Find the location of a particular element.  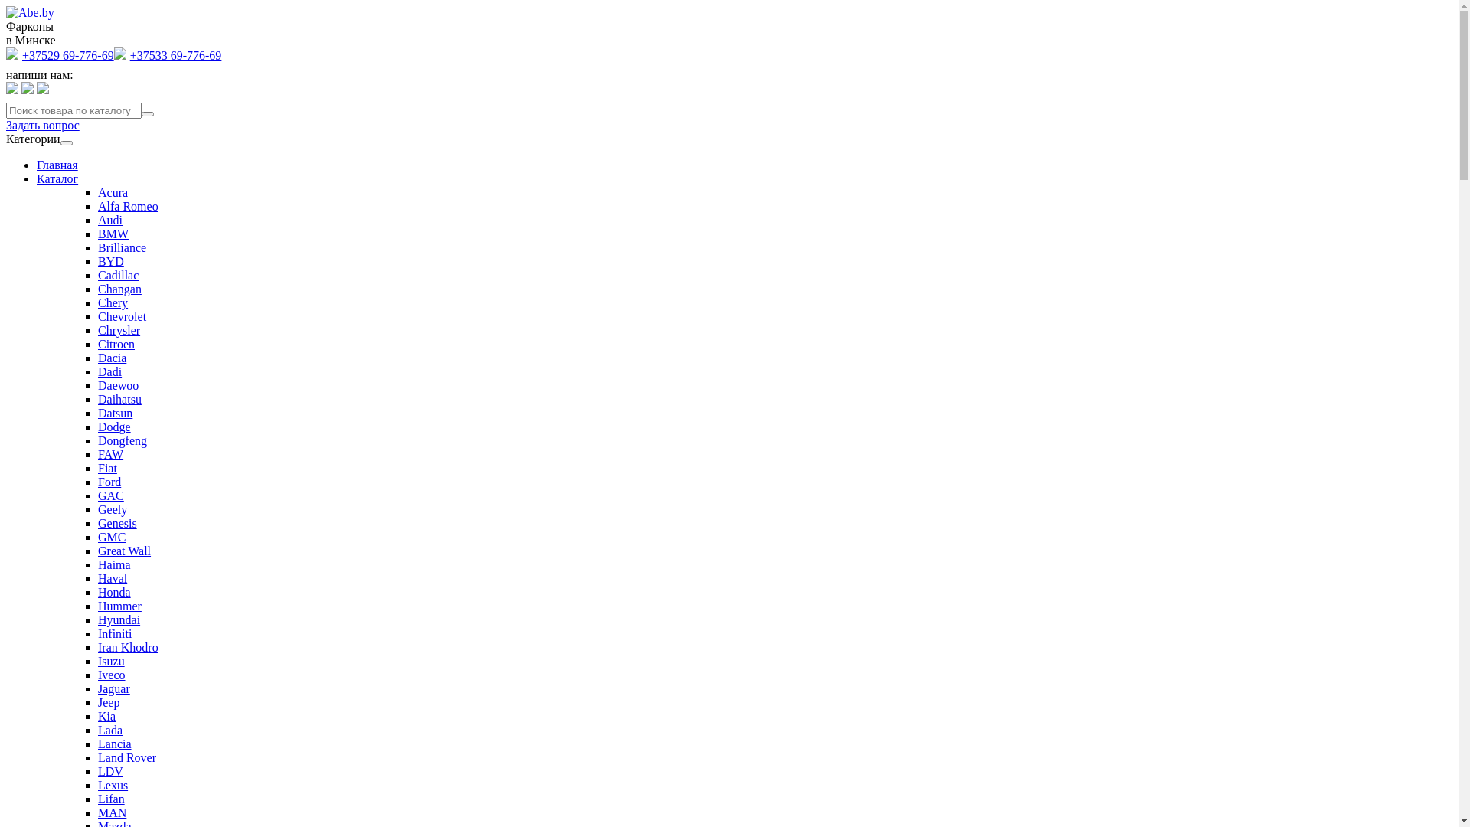

Acura is located at coordinates (113, 193).